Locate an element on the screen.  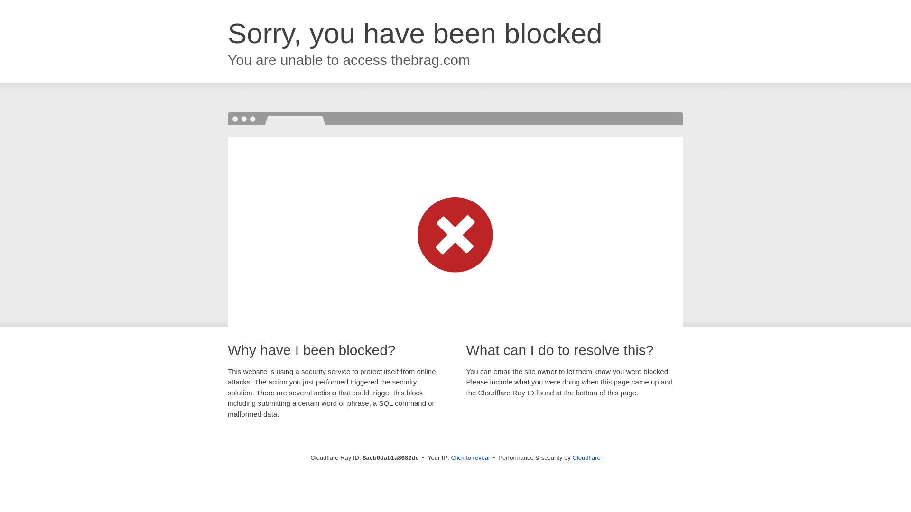
Cloudflare is located at coordinates (586, 457).